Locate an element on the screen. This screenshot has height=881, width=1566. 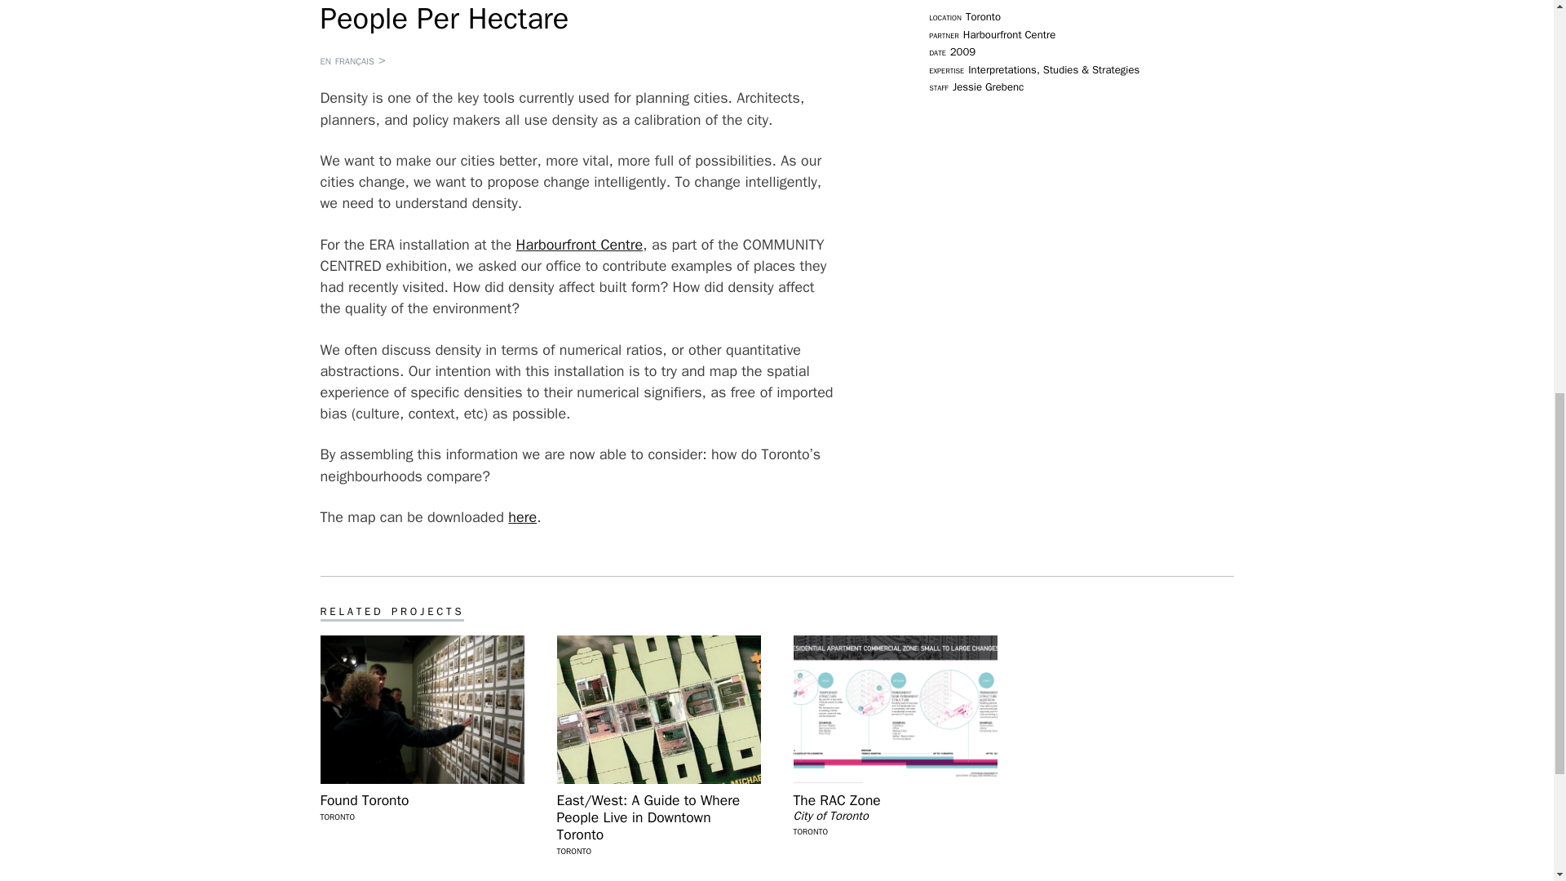
People per Hectare is located at coordinates (522, 517).